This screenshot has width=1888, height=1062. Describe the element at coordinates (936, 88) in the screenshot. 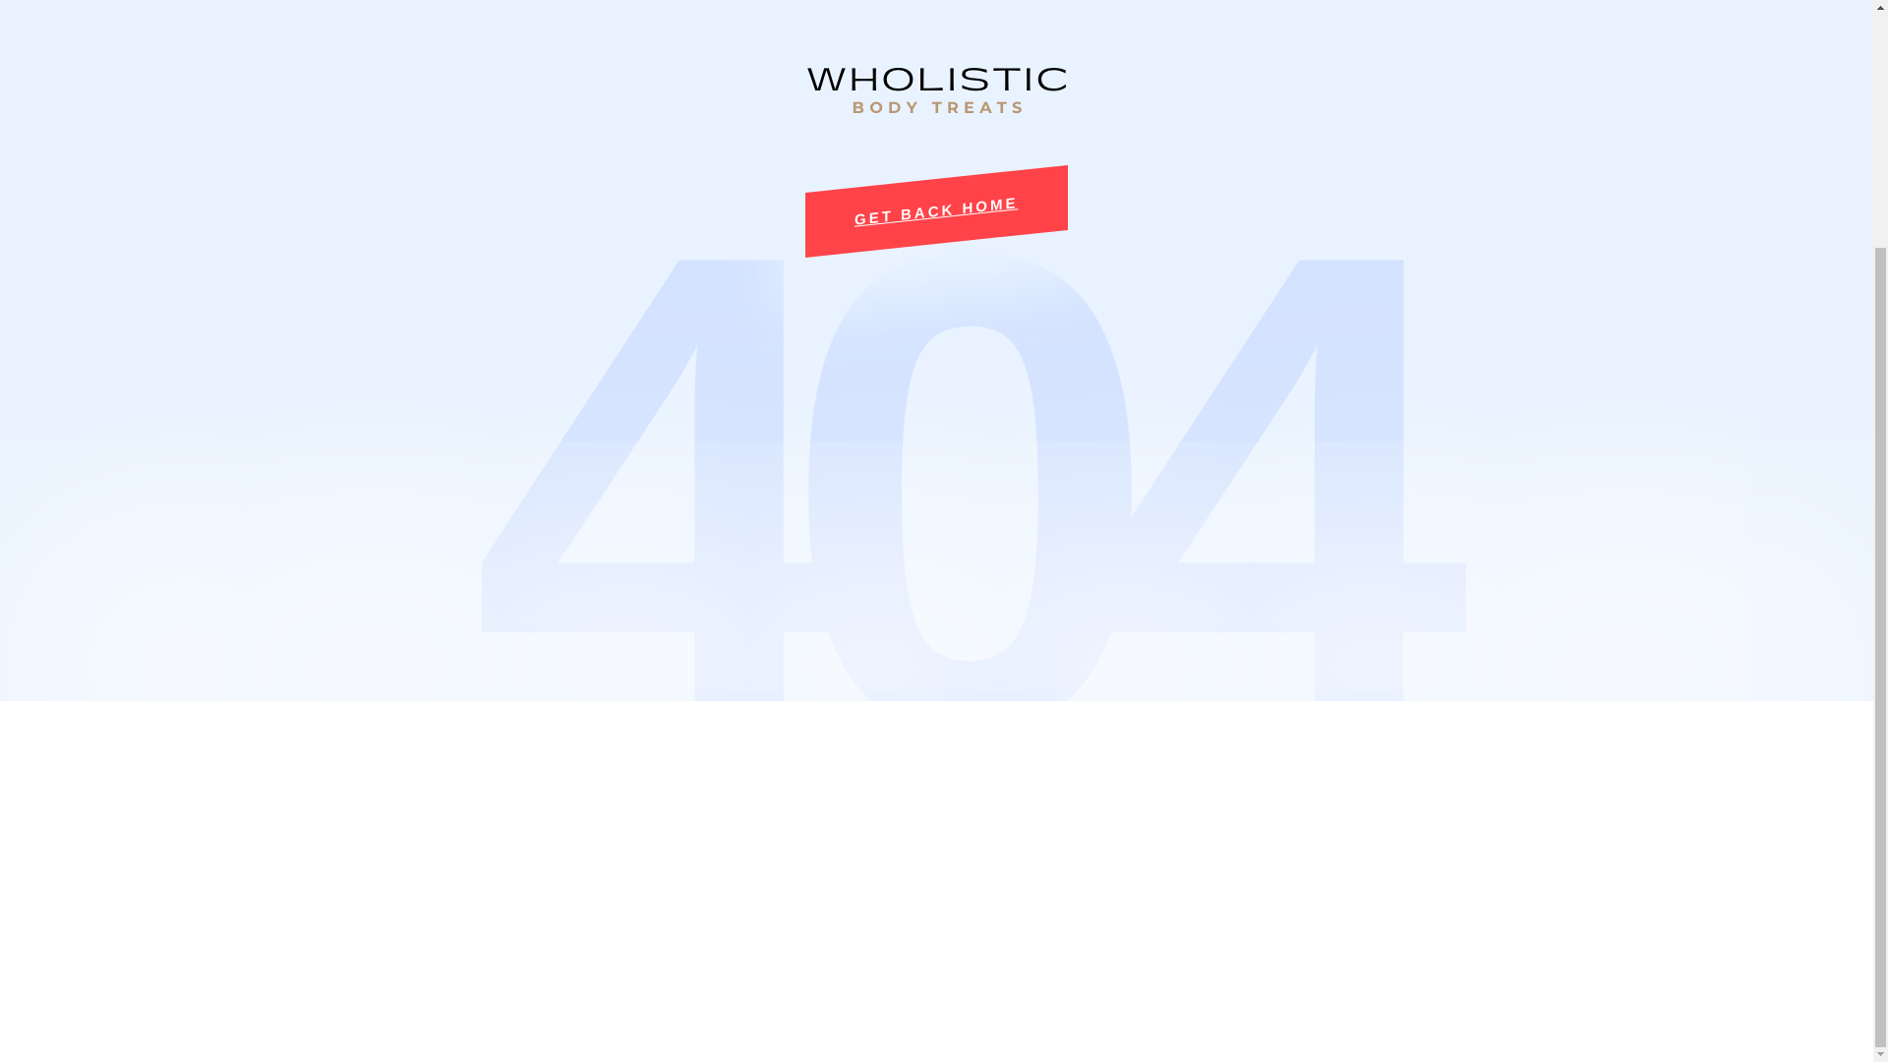

I see `Wholistic Body Treats Logo` at that location.